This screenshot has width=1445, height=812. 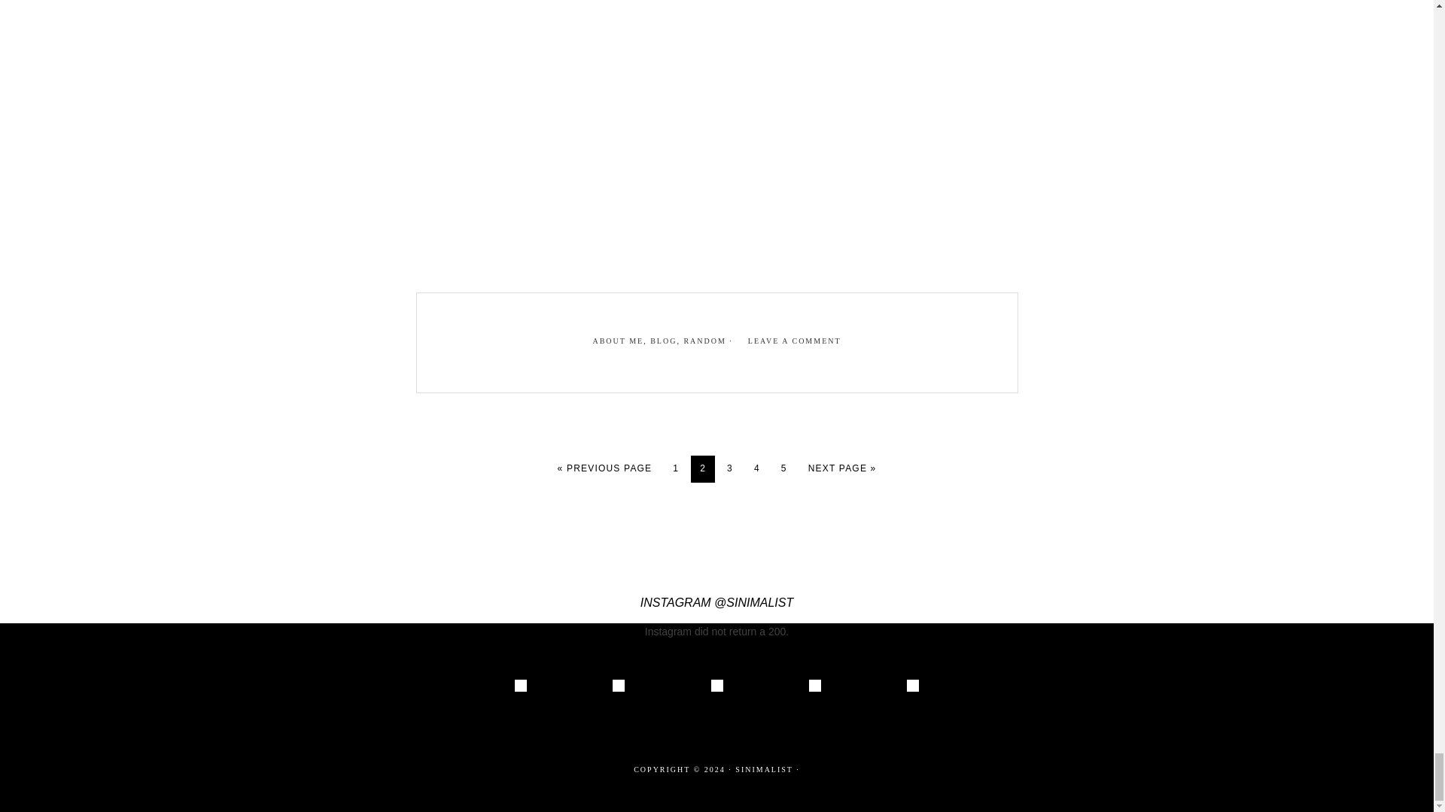 I want to click on BLOG, so click(x=663, y=341).